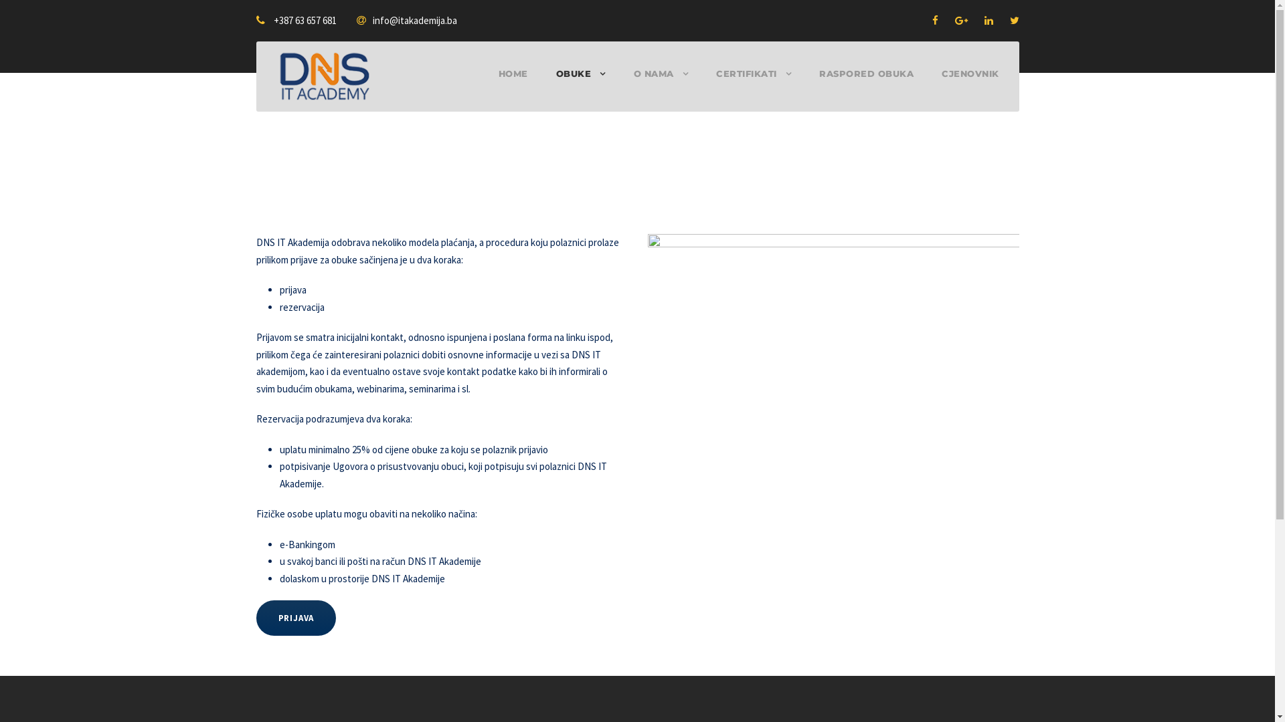 This screenshot has height=722, width=1285. Describe the element at coordinates (988, 20) in the screenshot. I see `linkedin` at that location.